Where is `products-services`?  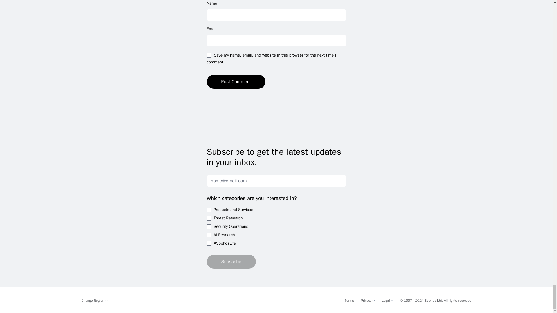
products-services is located at coordinates (209, 210).